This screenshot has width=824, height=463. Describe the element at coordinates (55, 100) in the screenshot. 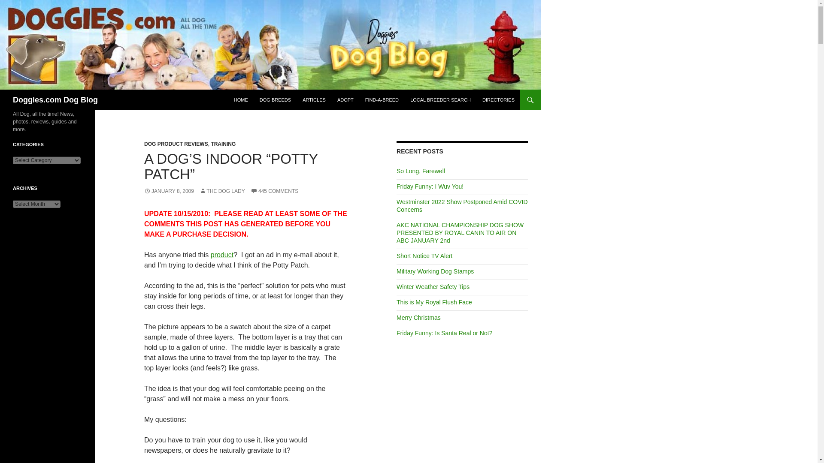

I see `Doggies.com Dog Blog` at that location.